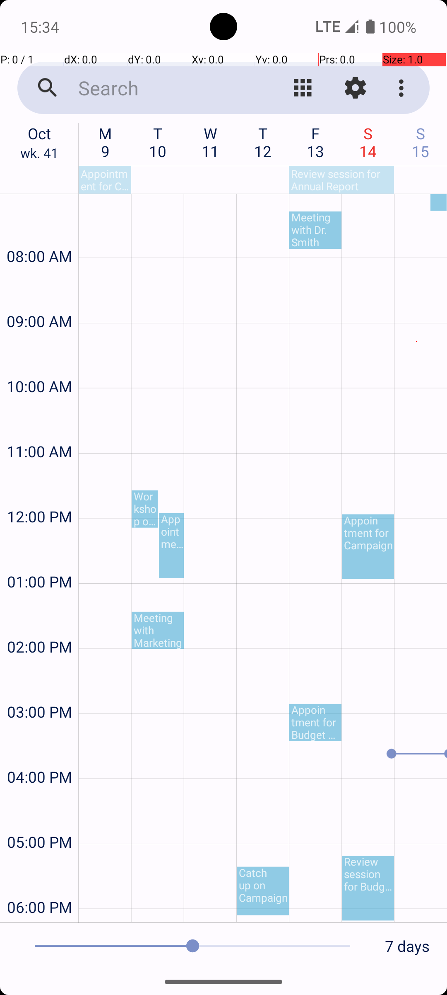 This screenshot has width=447, height=995. What do you see at coordinates (39, 920) in the screenshot?
I see `07:00 PM` at bounding box center [39, 920].